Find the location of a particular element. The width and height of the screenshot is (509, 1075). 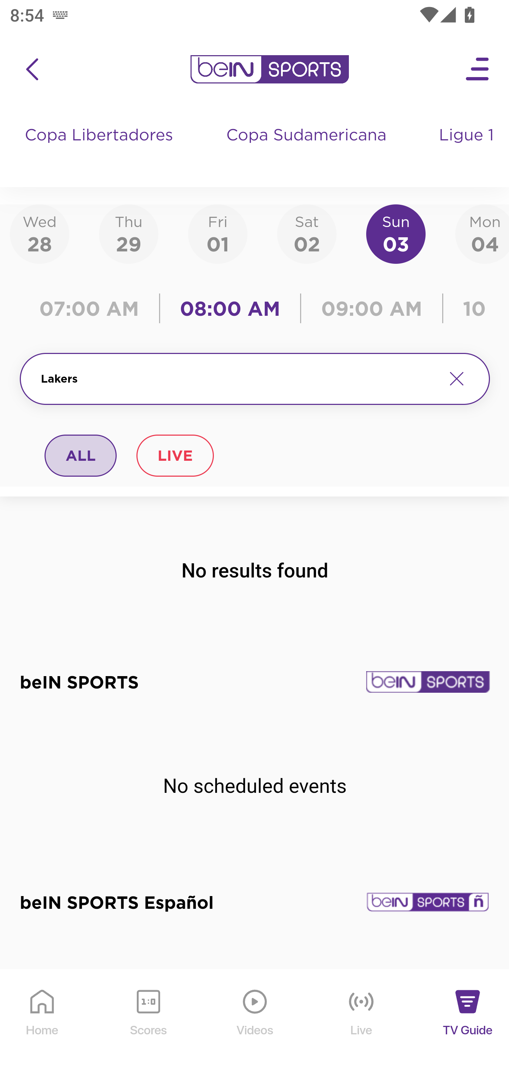

Mon04 is located at coordinates (482, 233).